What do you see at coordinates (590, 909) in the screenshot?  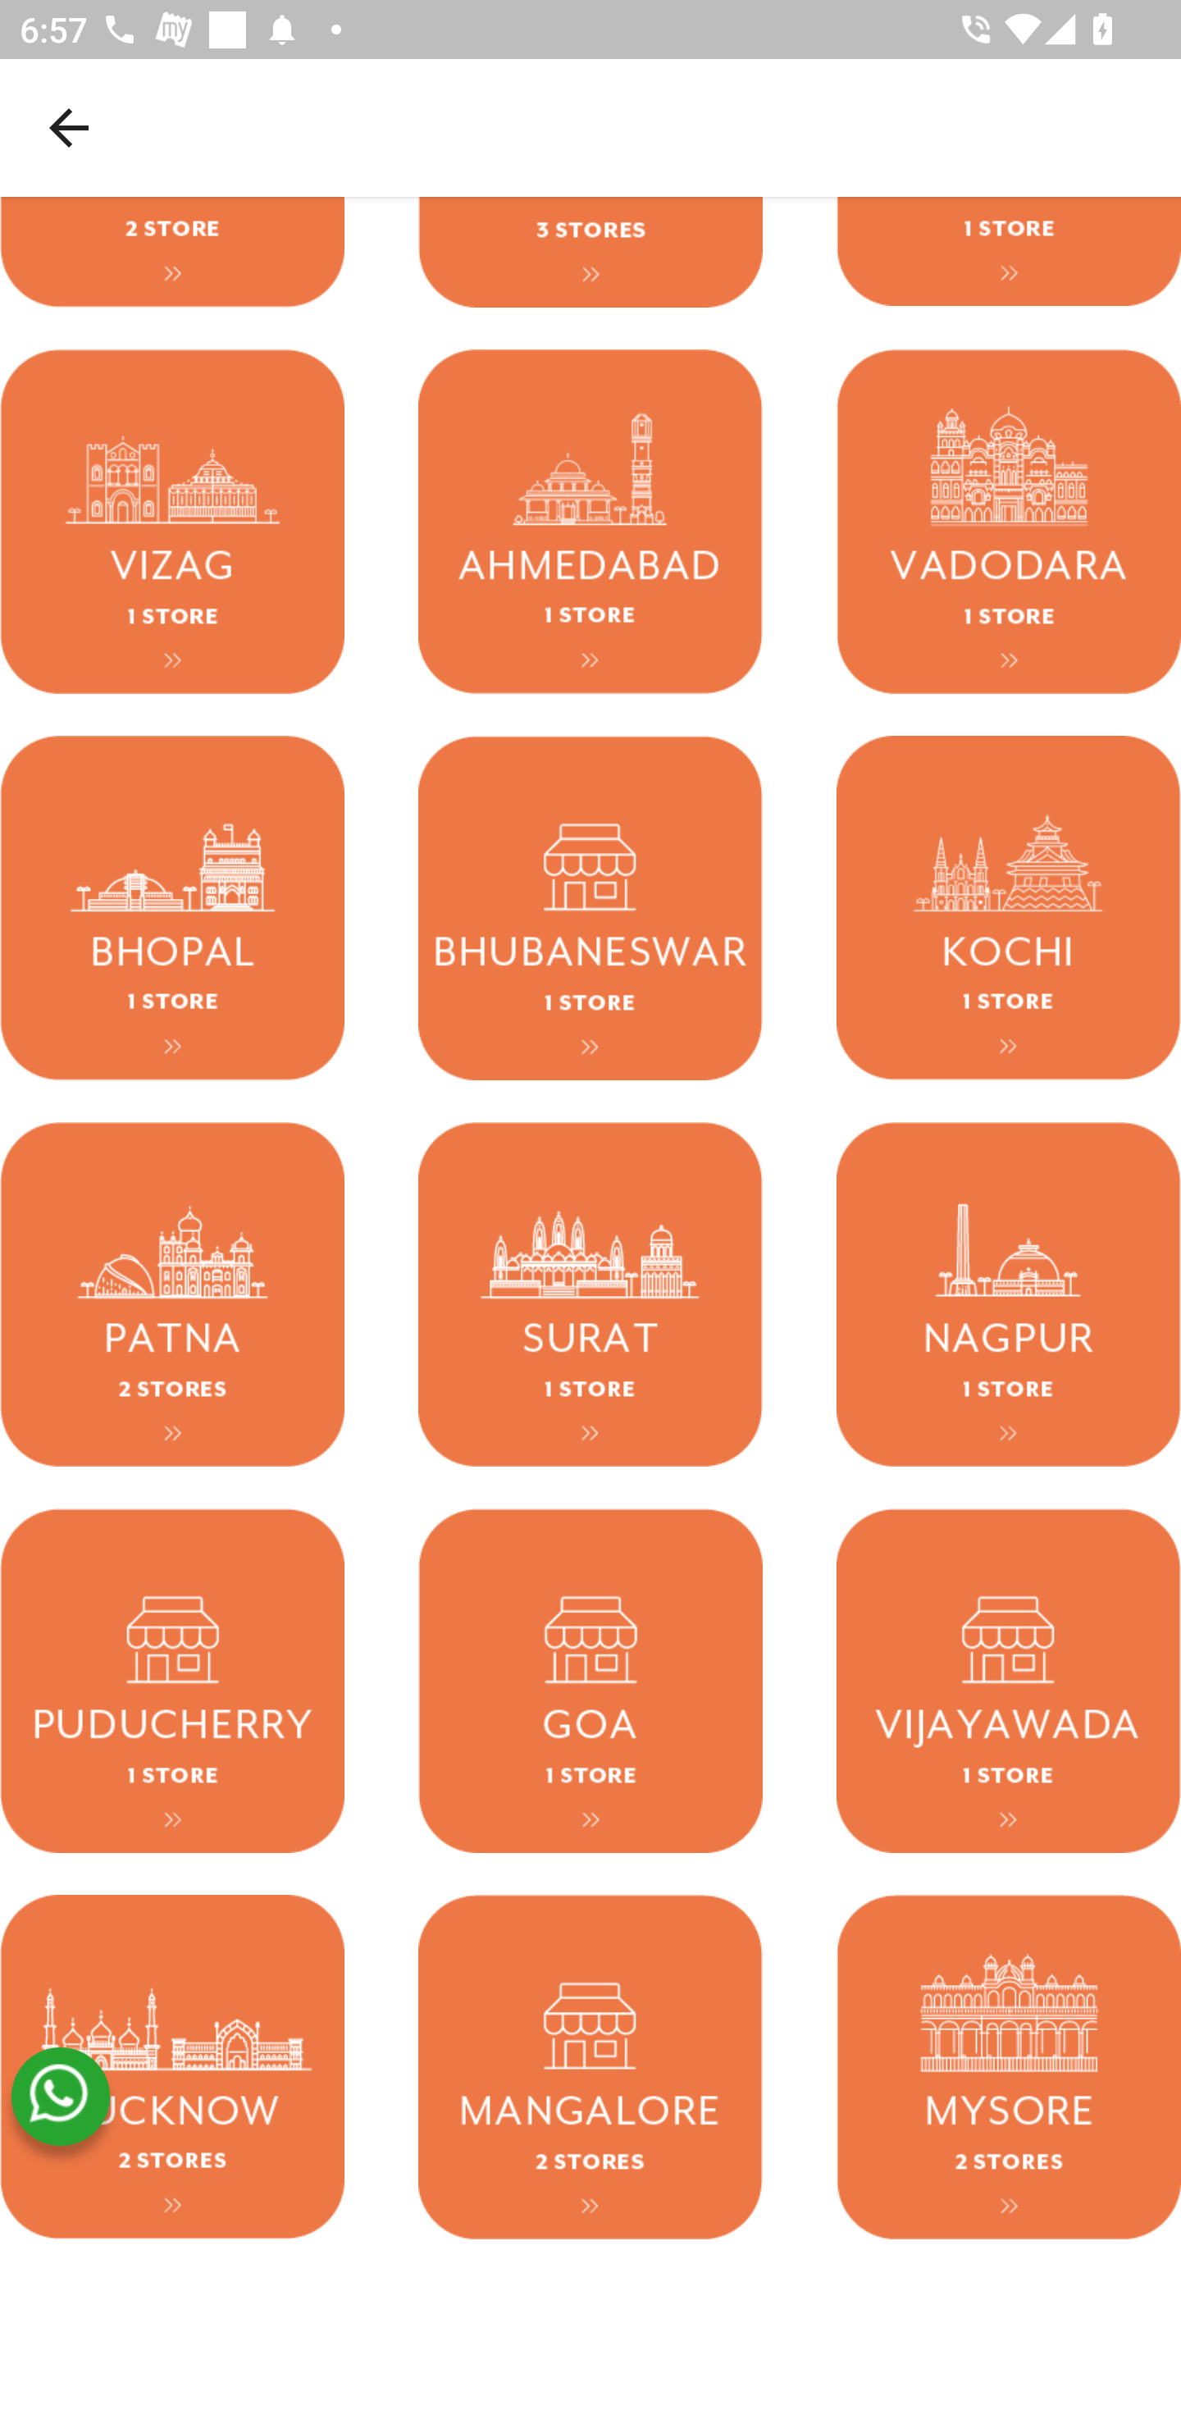 I see `Bhubneshwar` at bounding box center [590, 909].